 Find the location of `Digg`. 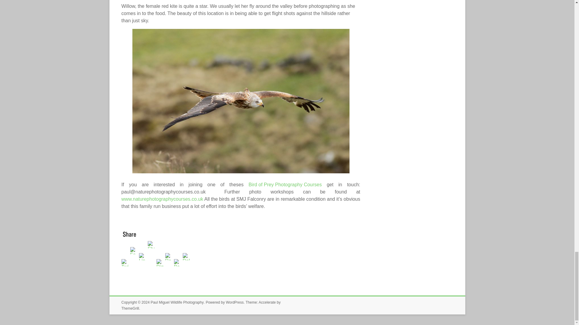

Digg is located at coordinates (160, 270).